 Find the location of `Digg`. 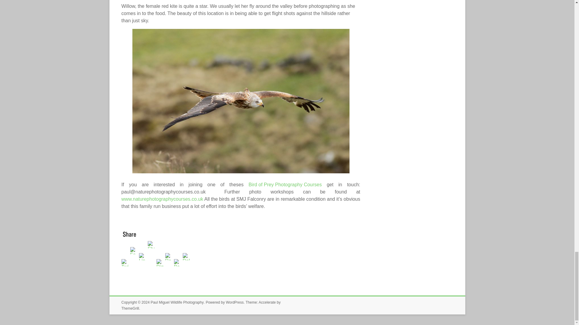

Digg is located at coordinates (160, 270).